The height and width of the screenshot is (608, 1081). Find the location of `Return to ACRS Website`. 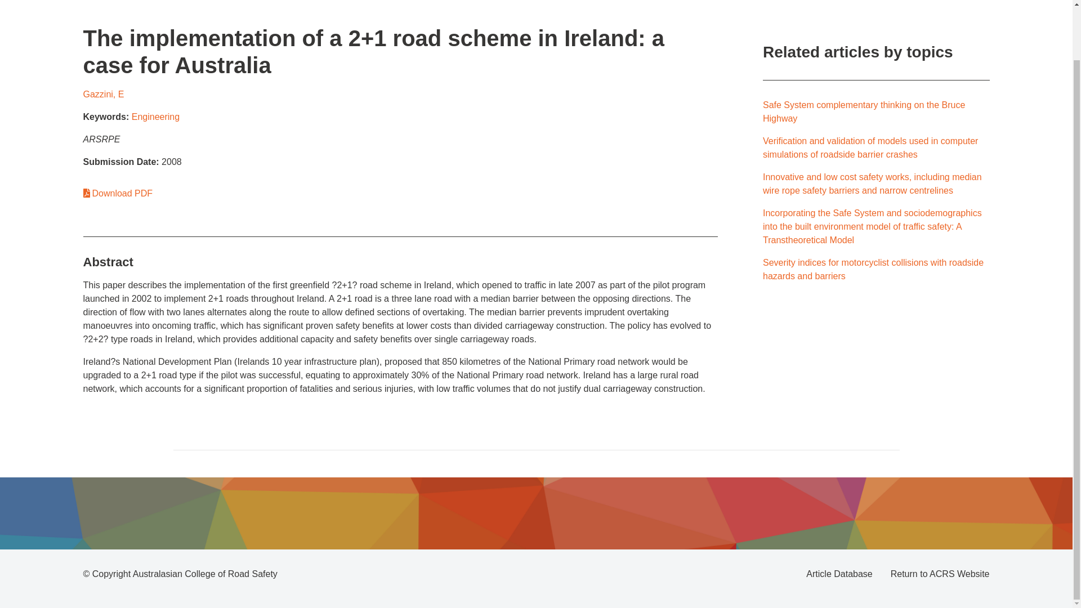

Return to ACRS Website is located at coordinates (940, 574).